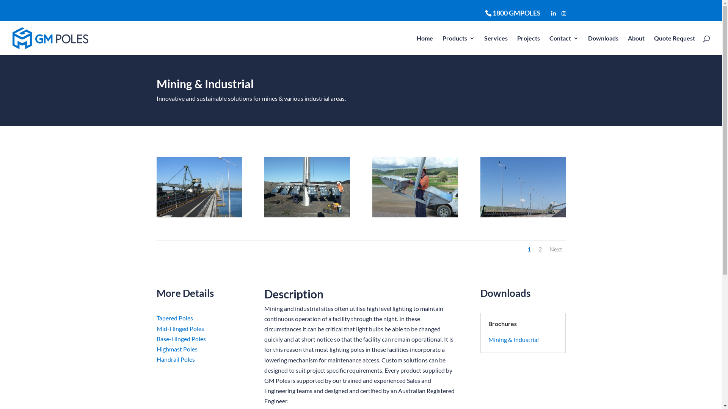  Describe the element at coordinates (180, 329) in the screenshot. I see `Mid-Hinged Poles` at that location.